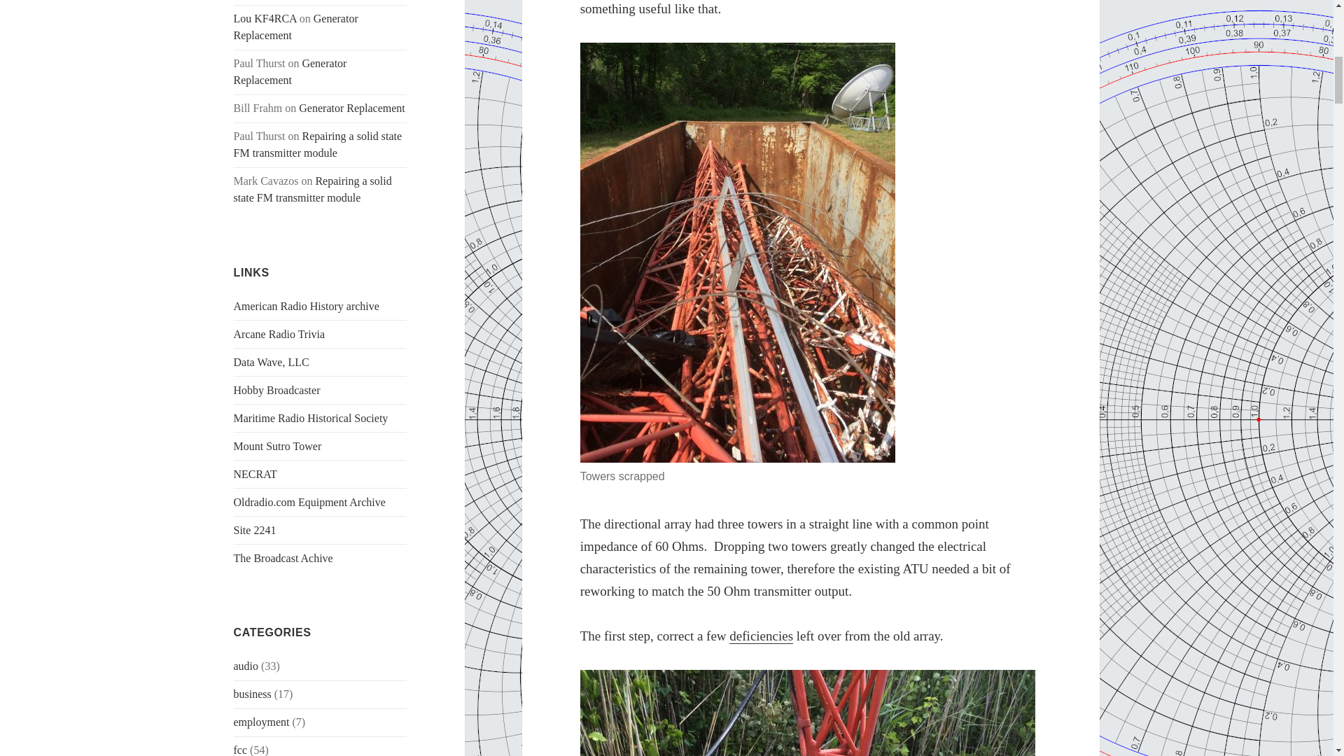 The height and width of the screenshot is (756, 1344). What do you see at coordinates (351, 108) in the screenshot?
I see `Generator Replacement` at bounding box center [351, 108].